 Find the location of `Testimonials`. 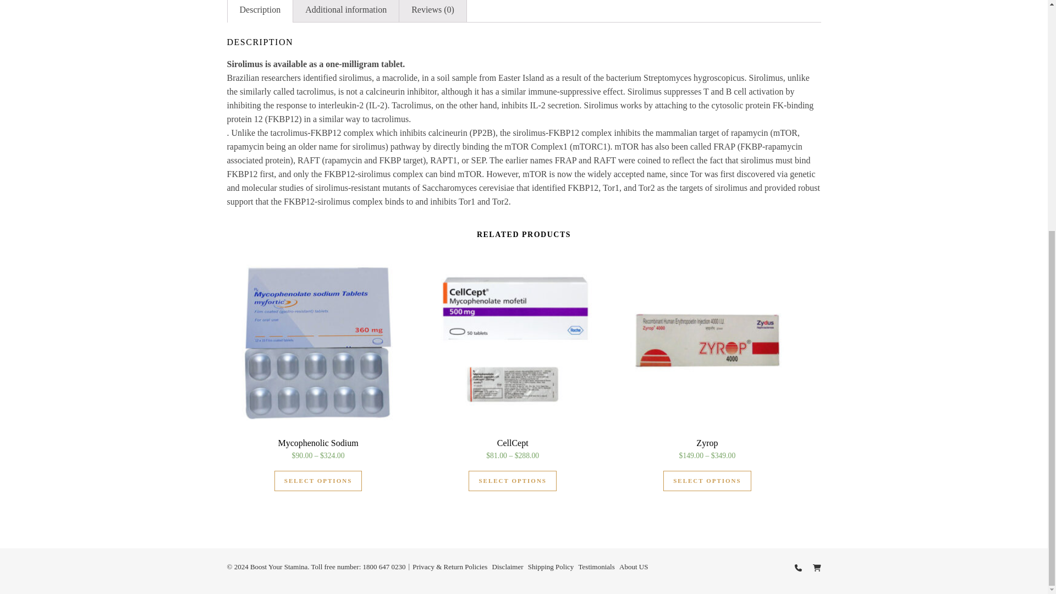

Testimonials is located at coordinates (596, 566).